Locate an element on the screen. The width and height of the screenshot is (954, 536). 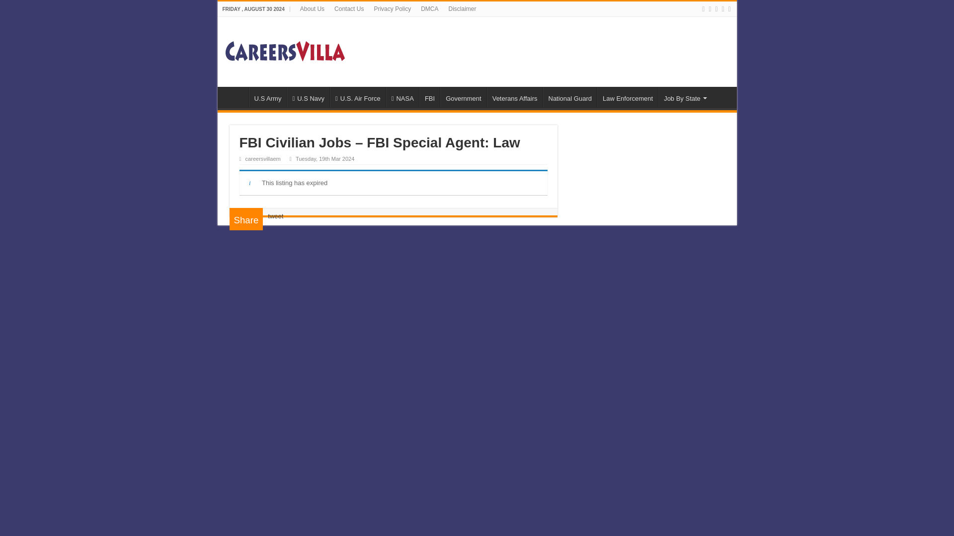
About Us is located at coordinates (312, 9).